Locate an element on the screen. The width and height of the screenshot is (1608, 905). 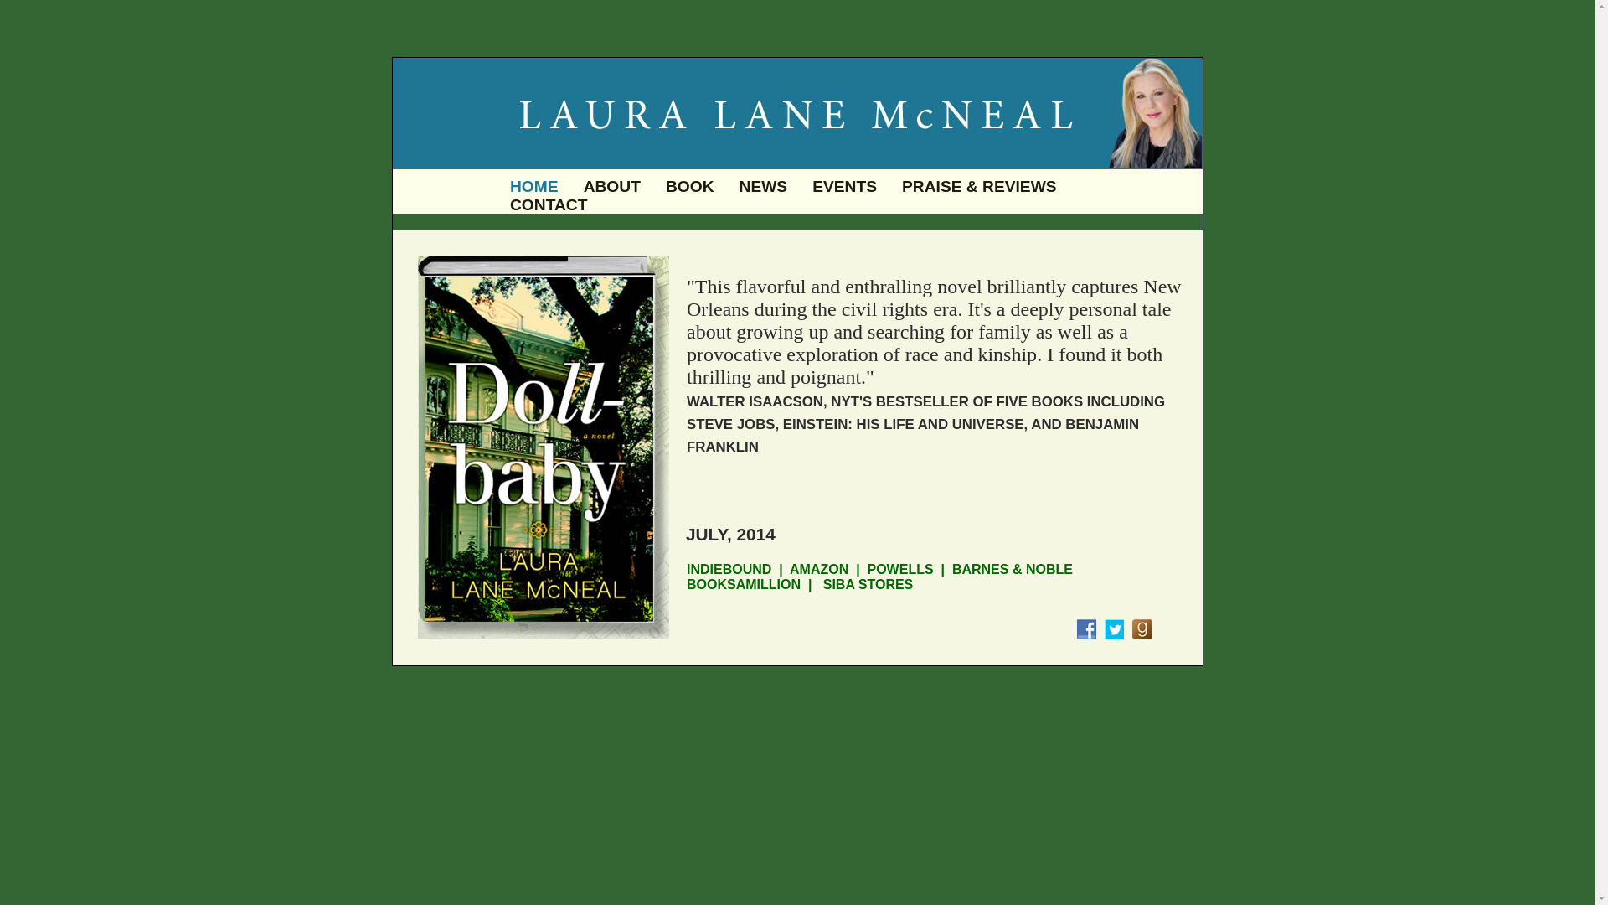
EVENTS is located at coordinates (844, 186).